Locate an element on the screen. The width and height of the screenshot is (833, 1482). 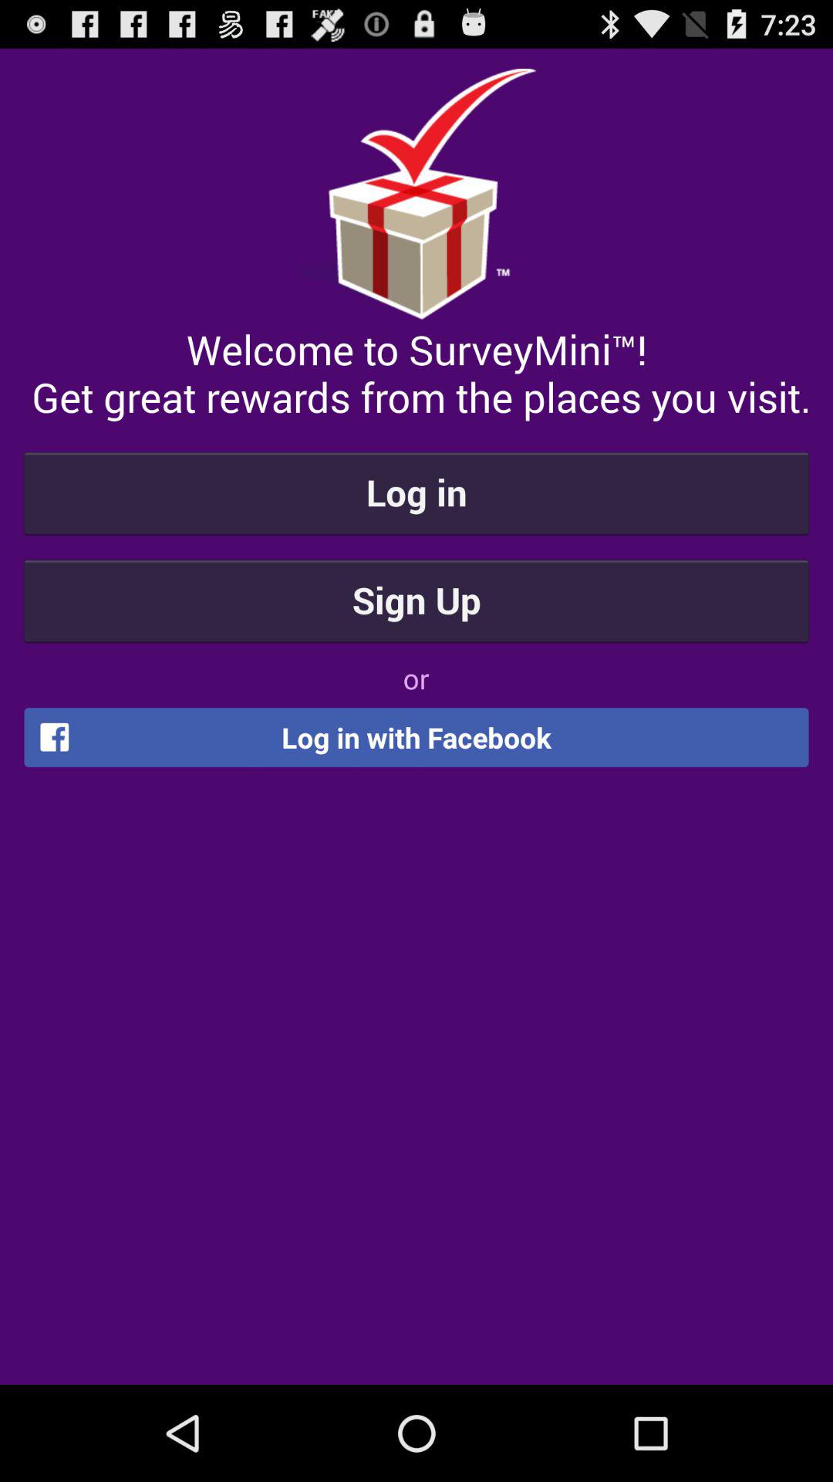
launch item above the or icon is located at coordinates (416, 600).